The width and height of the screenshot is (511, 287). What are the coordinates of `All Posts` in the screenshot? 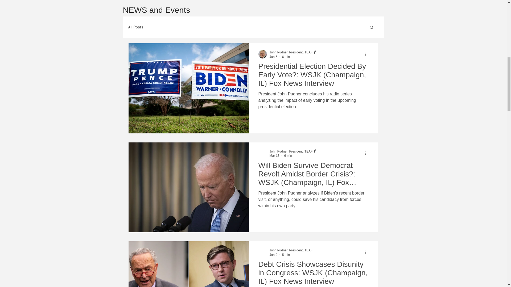 It's located at (136, 27).